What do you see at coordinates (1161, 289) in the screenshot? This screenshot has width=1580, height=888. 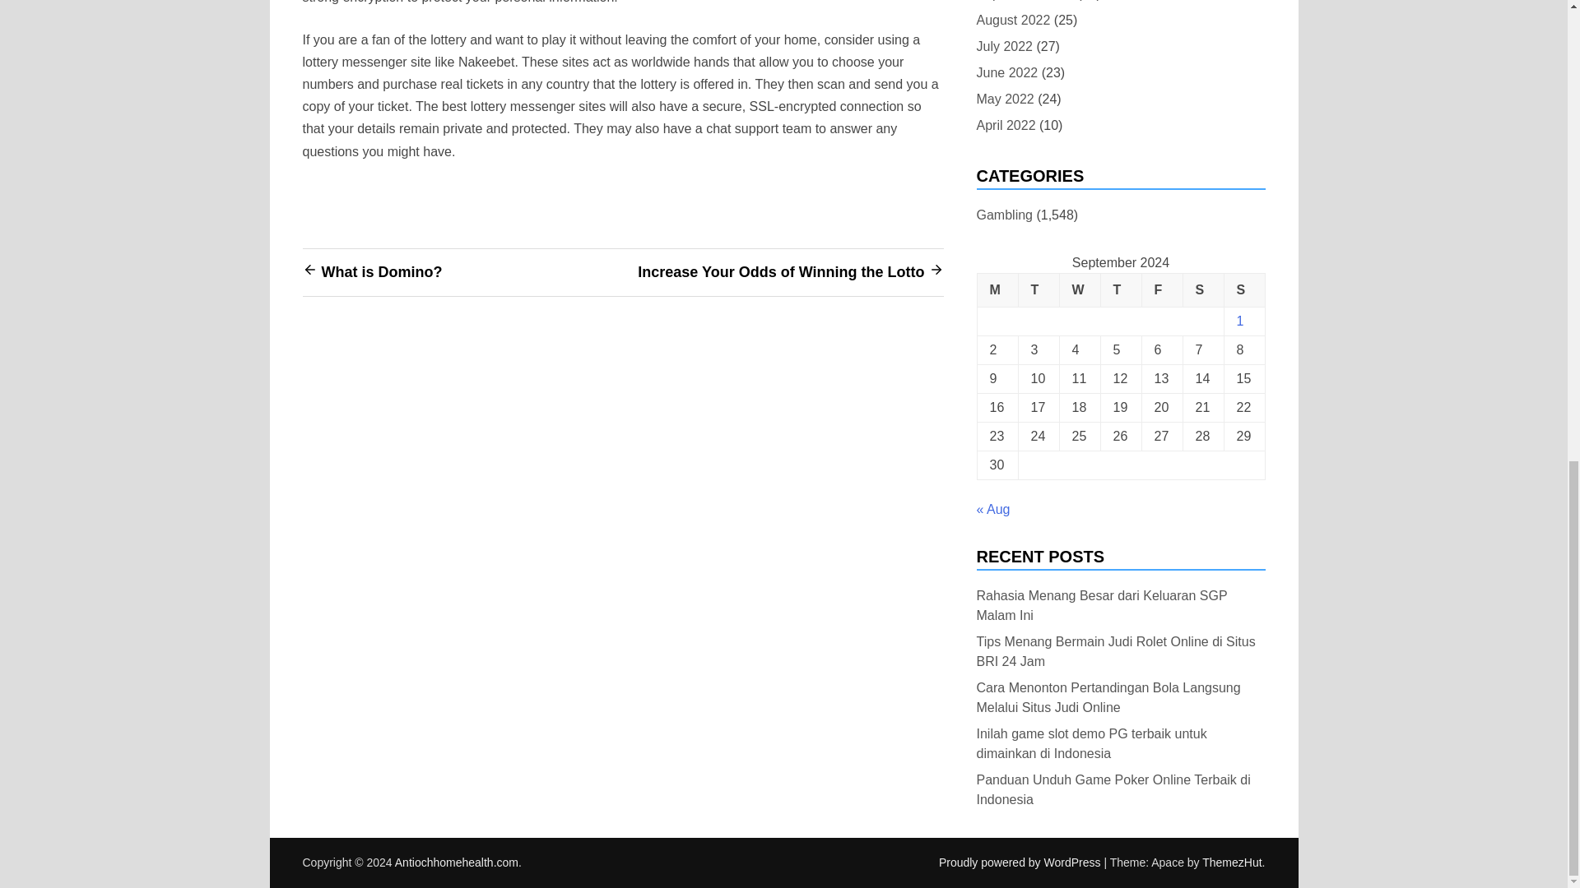 I see `Friday` at bounding box center [1161, 289].